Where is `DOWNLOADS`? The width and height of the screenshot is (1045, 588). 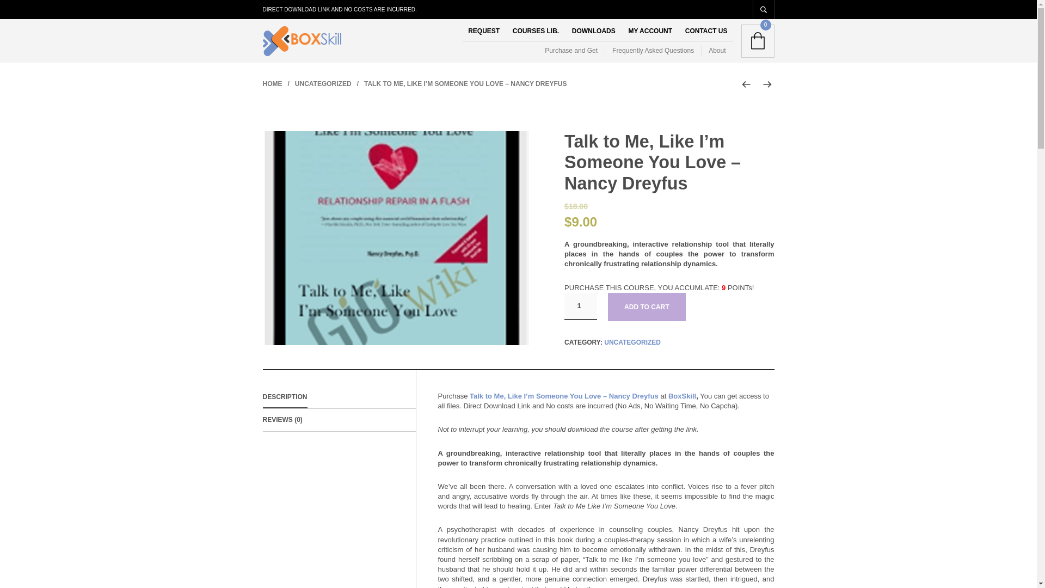
DOWNLOADS is located at coordinates (593, 30).